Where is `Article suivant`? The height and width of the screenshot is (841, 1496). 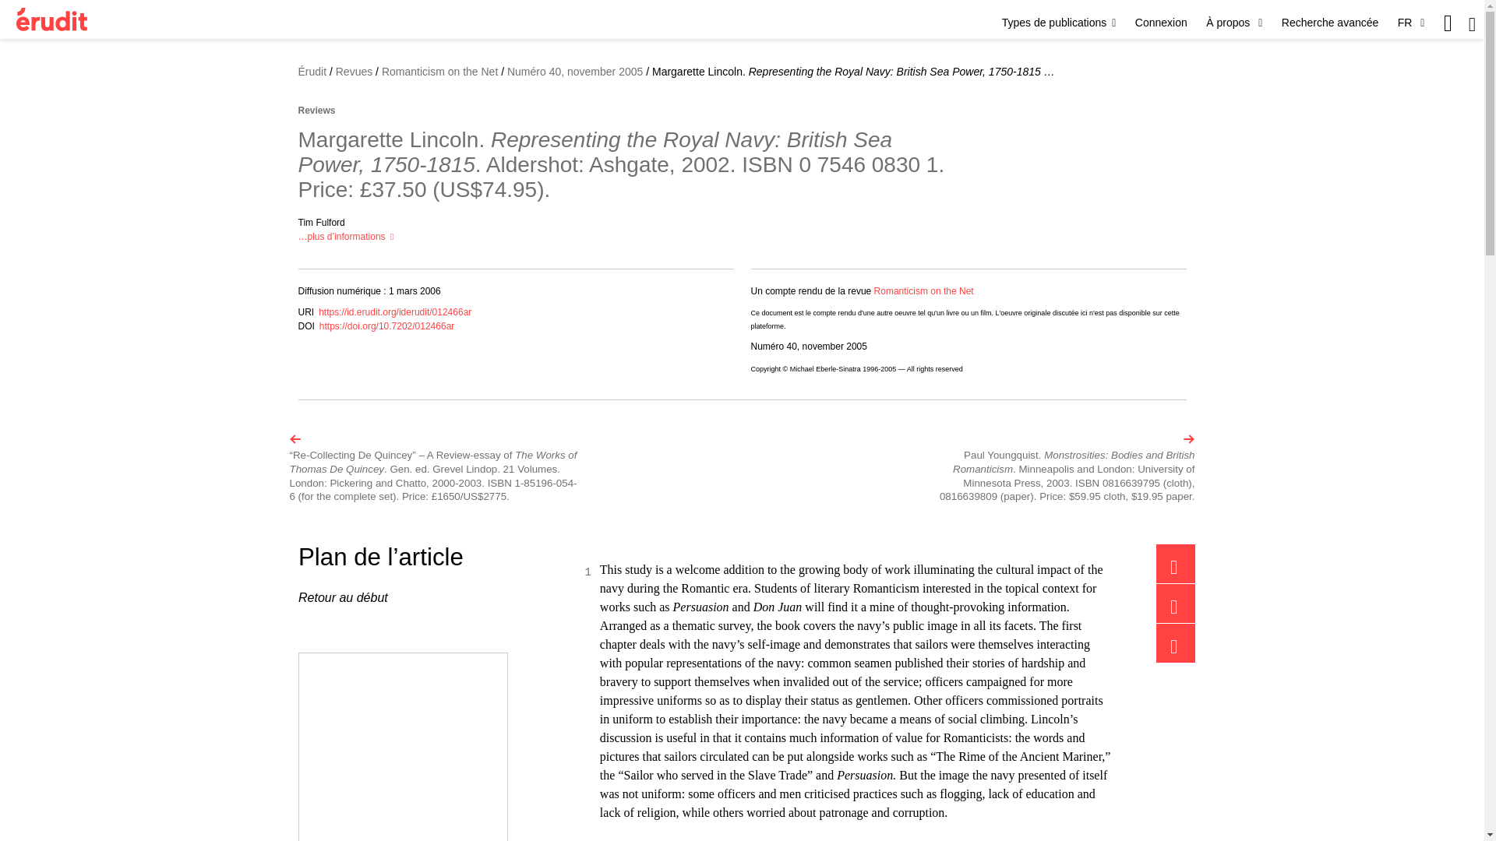
Article suivant is located at coordinates (1050, 468).